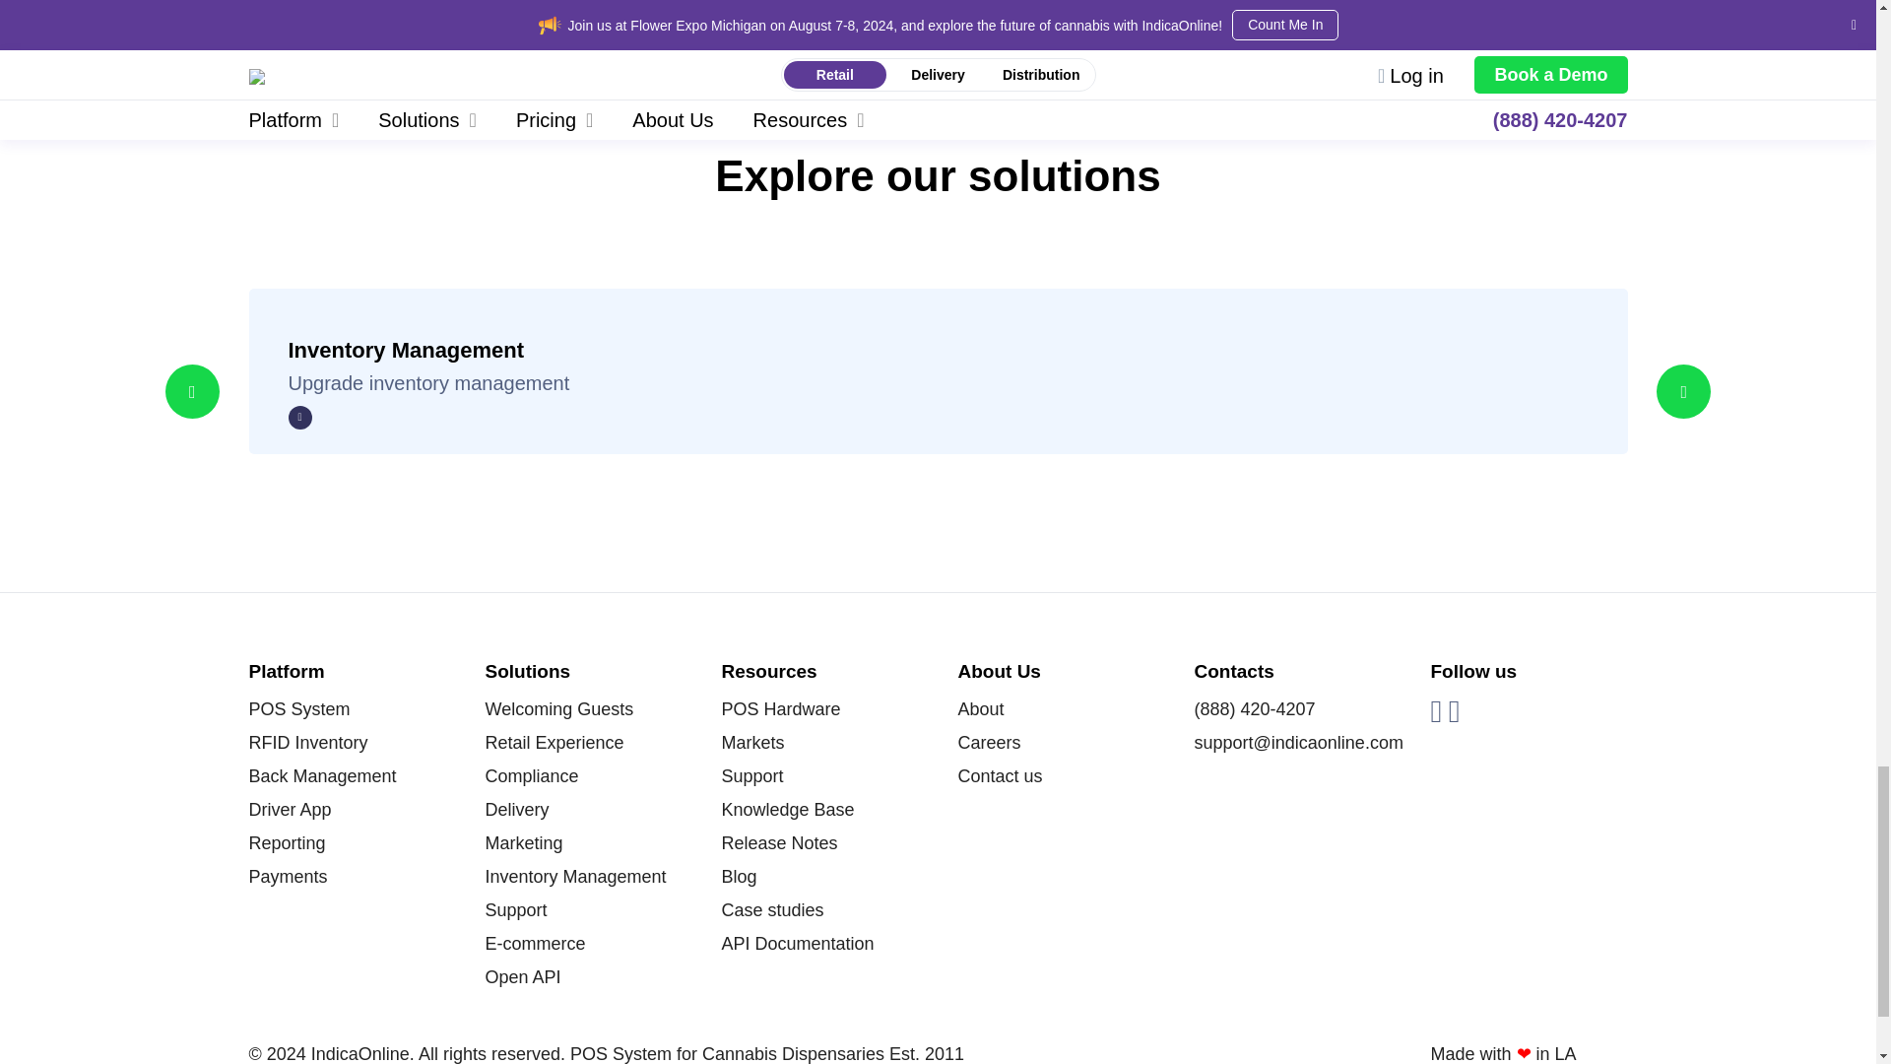 Image resolution: width=1891 pixels, height=1064 pixels. Describe the element at coordinates (1454, 711) in the screenshot. I see `indicaOnline Instagram` at that location.